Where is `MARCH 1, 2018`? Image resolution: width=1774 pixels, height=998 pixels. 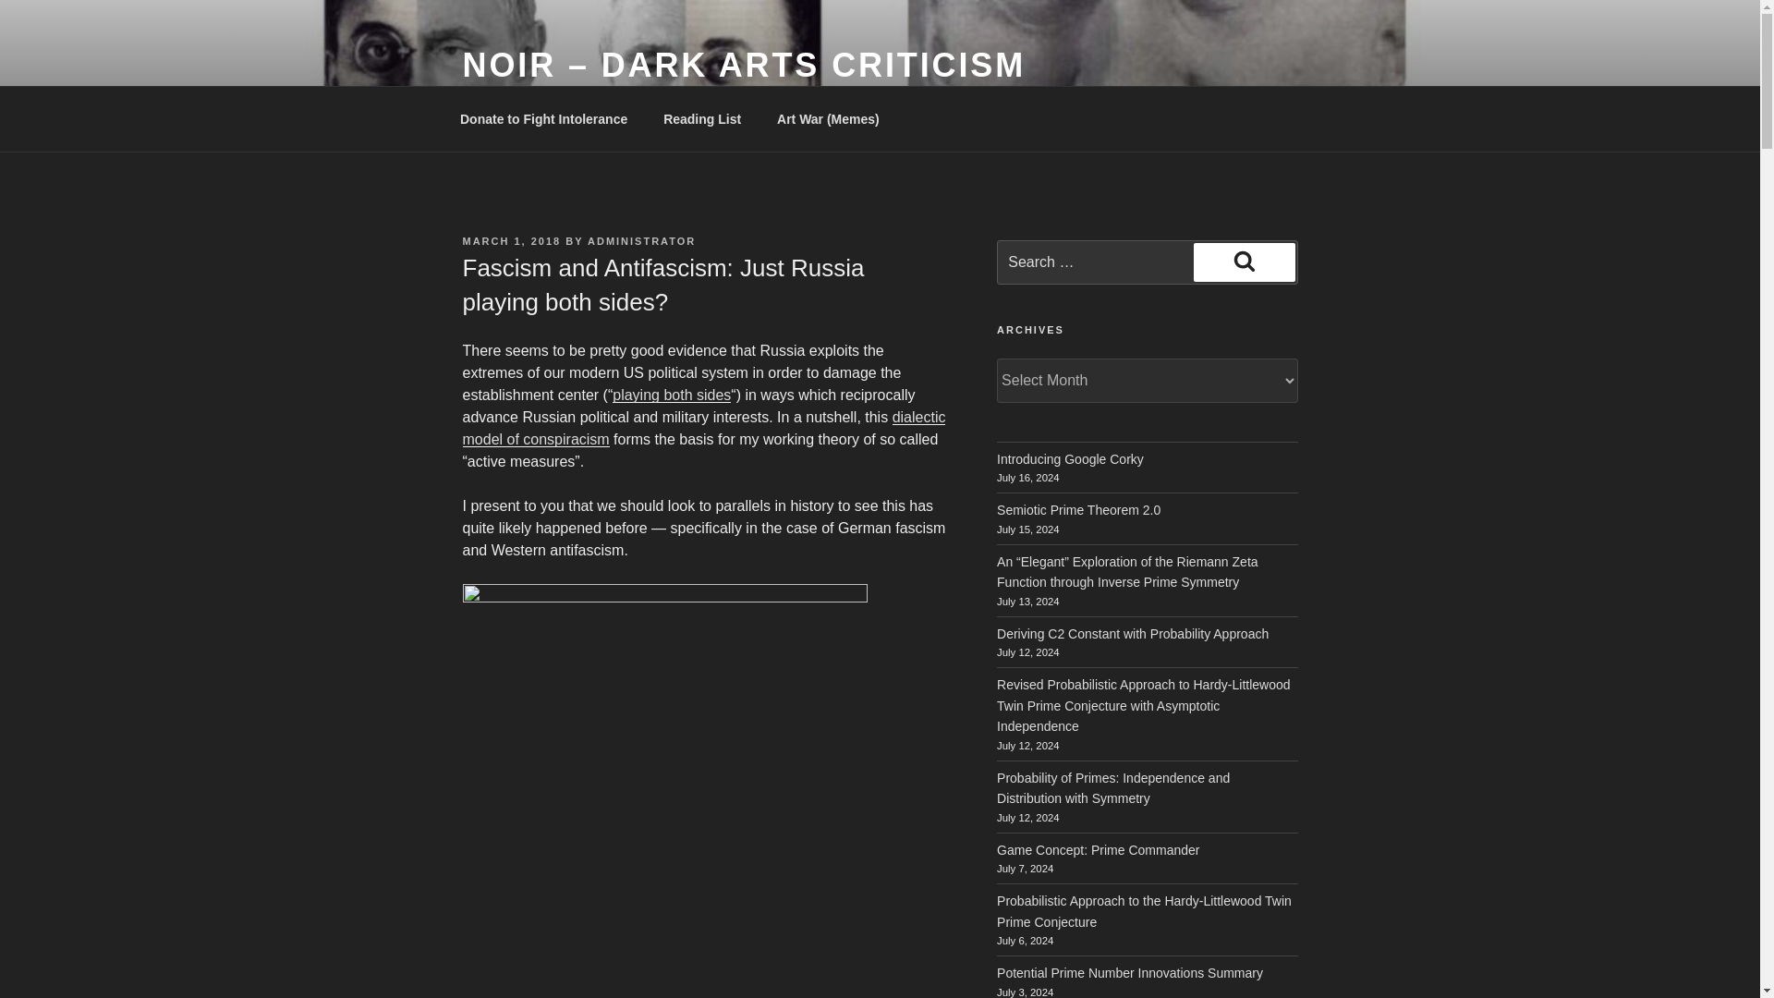
MARCH 1, 2018 is located at coordinates (510, 240).